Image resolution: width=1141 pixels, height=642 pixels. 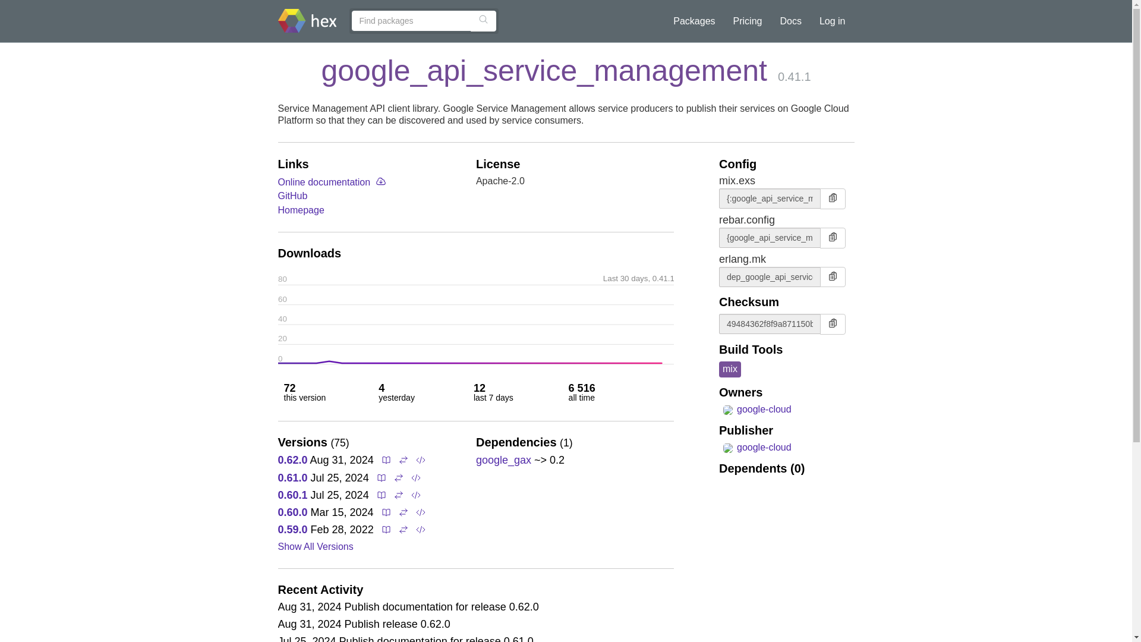 I want to click on book-open, so click(x=386, y=460).